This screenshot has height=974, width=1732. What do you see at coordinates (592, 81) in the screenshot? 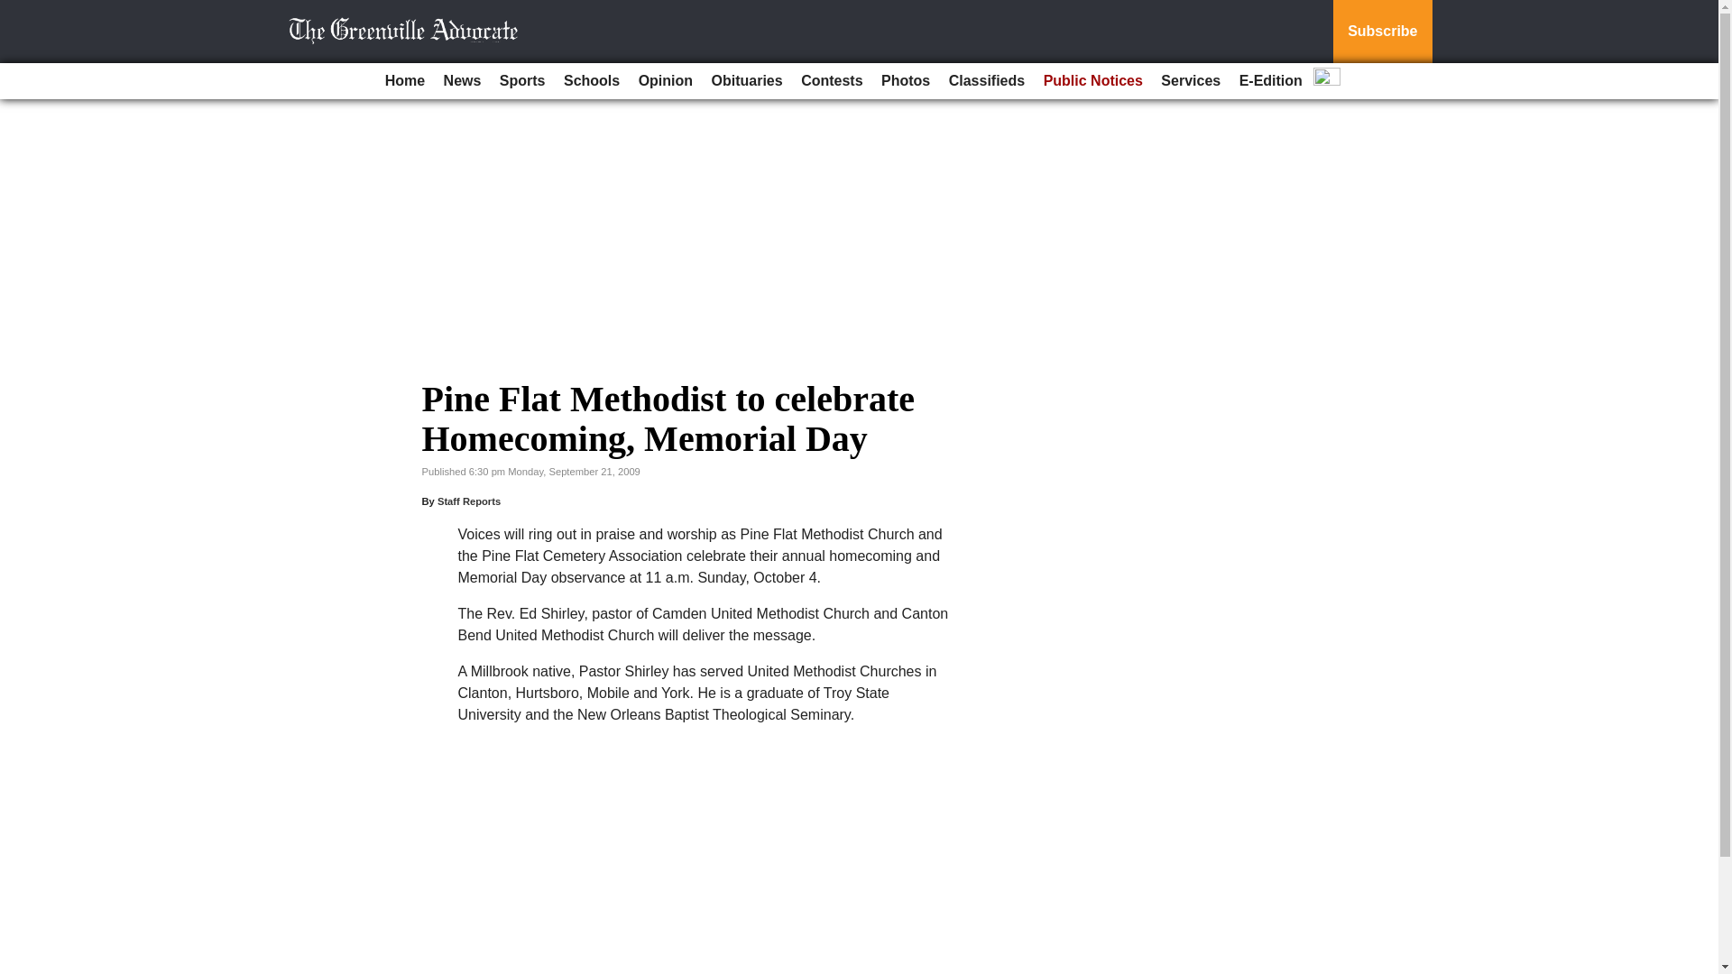
I see `Schools` at bounding box center [592, 81].